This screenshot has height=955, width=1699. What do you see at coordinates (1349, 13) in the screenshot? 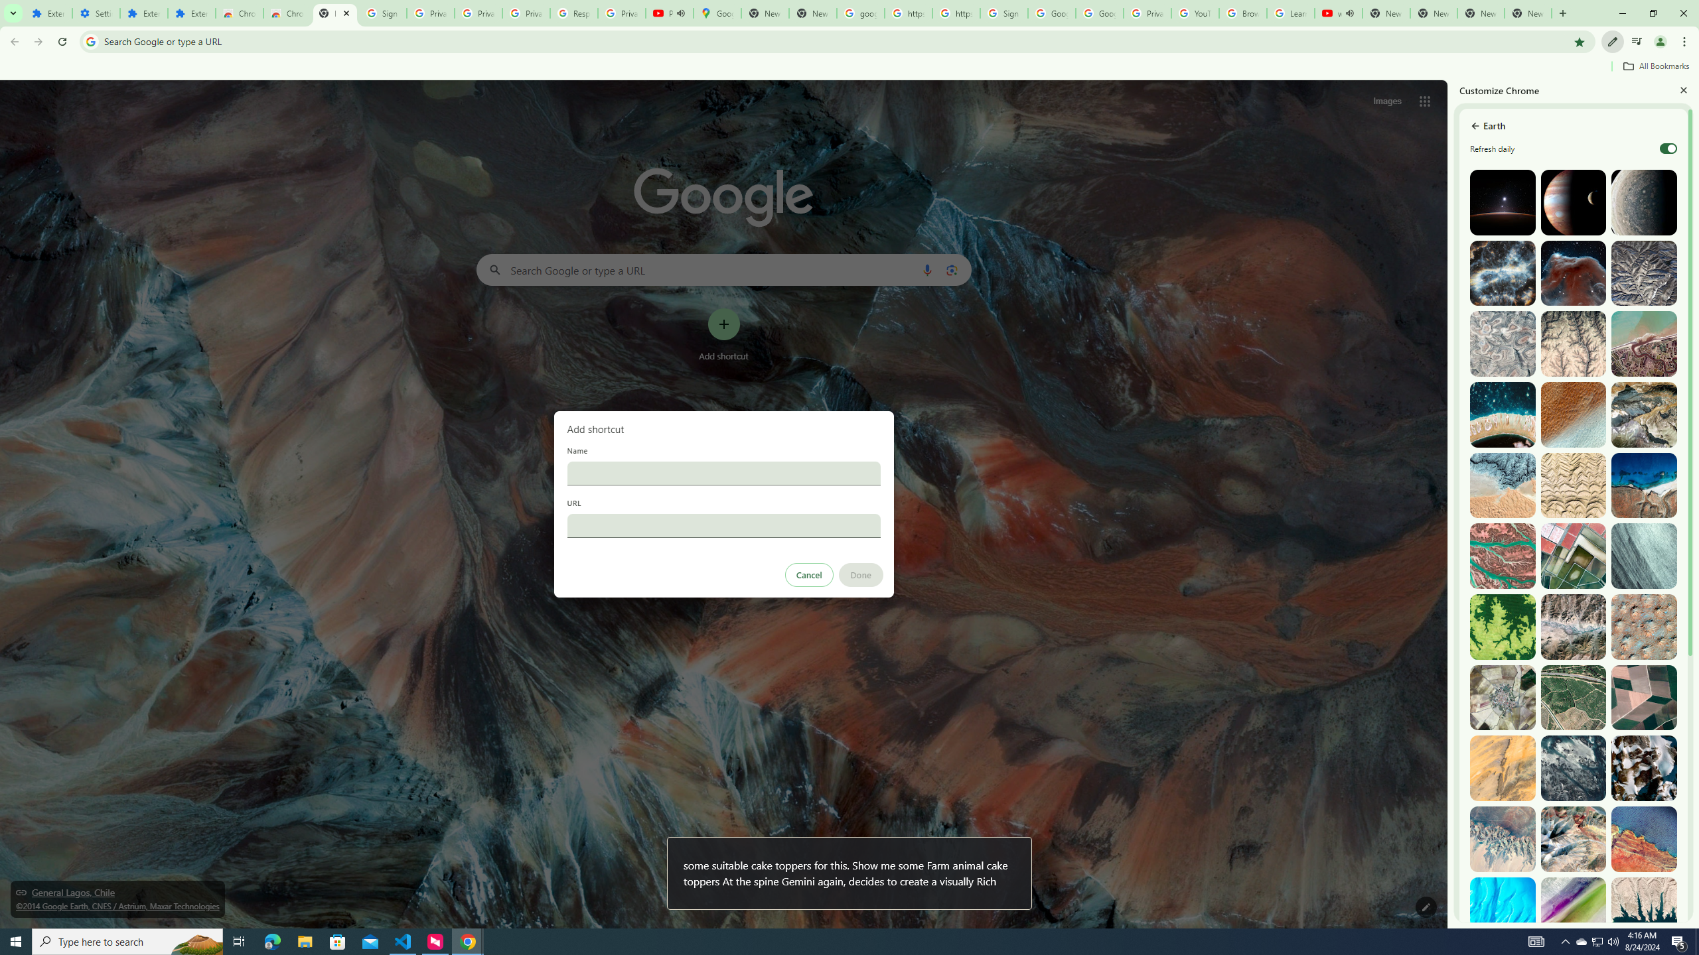
I see `Mute tab` at bounding box center [1349, 13].